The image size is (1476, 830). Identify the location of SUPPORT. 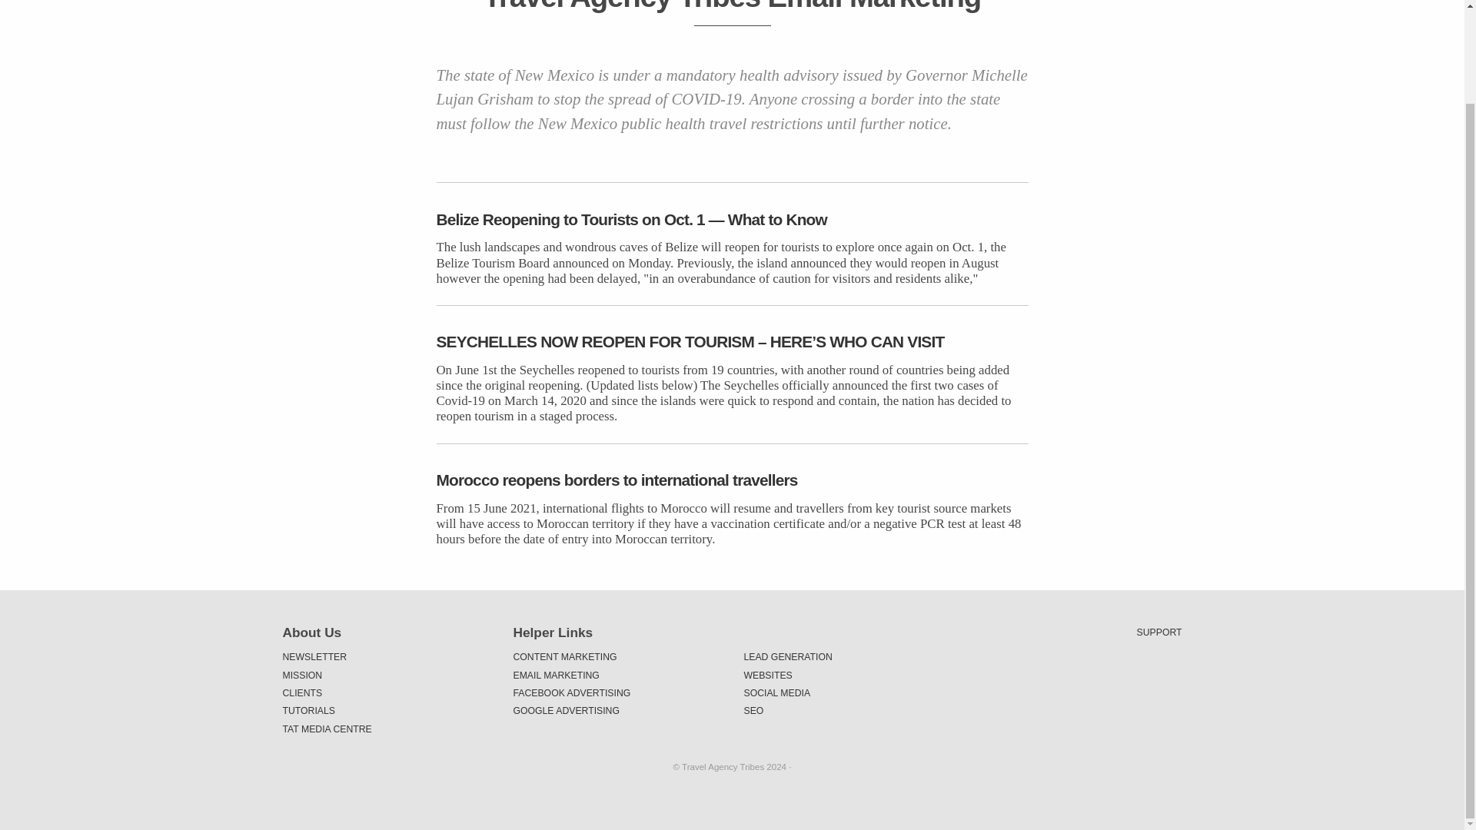
(1159, 632).